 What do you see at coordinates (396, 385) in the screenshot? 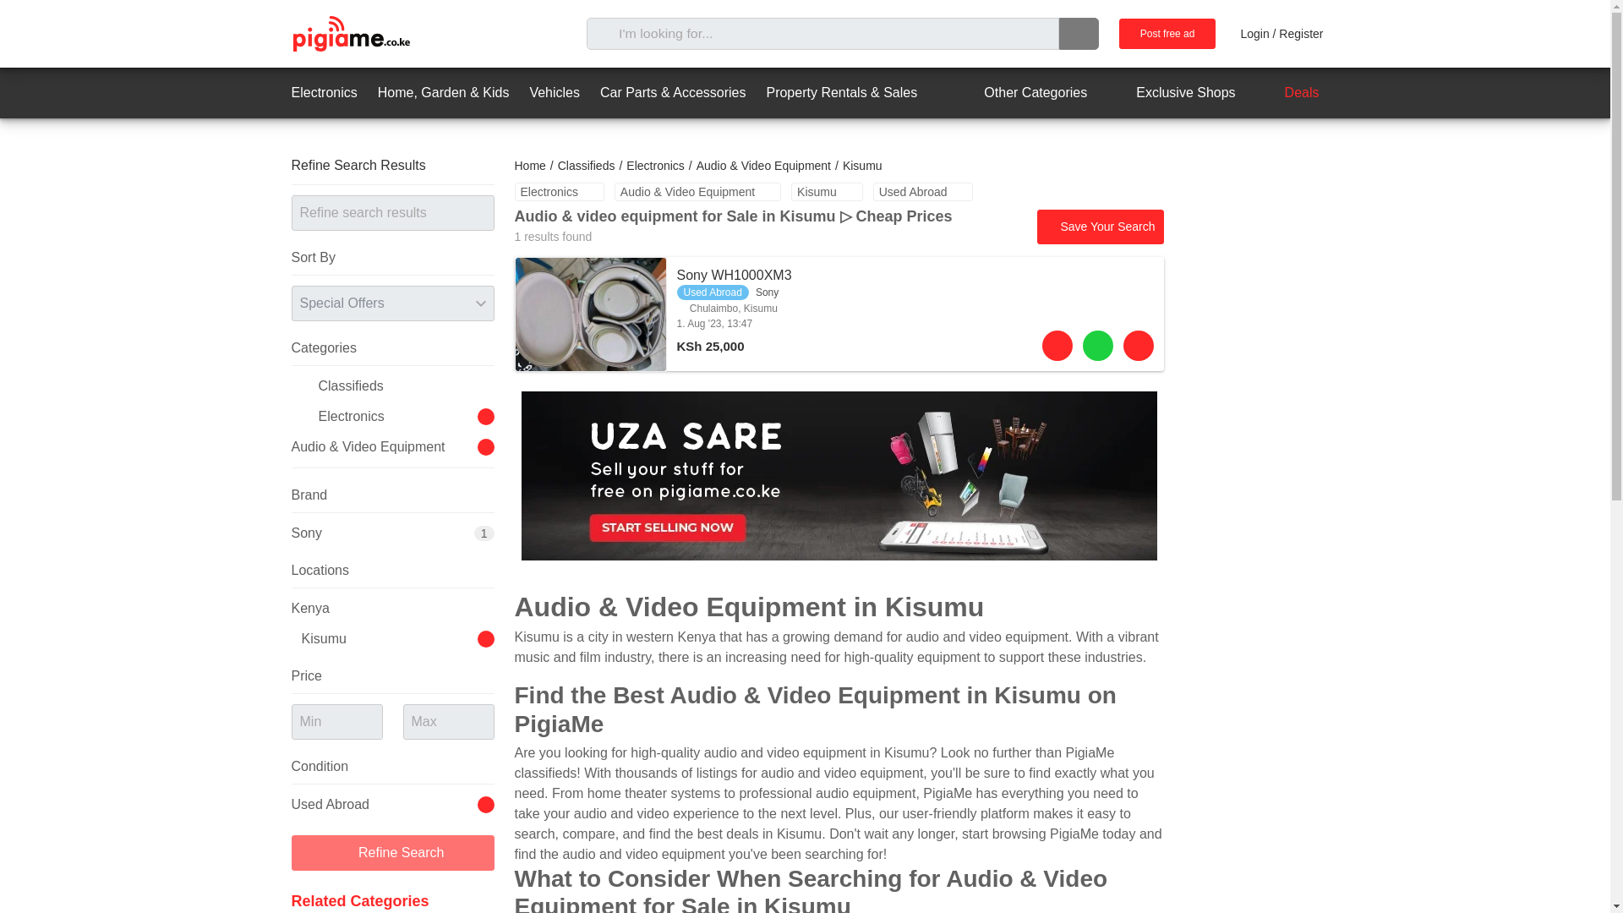
I see `Classifieds` at bounding box center [396, 385].